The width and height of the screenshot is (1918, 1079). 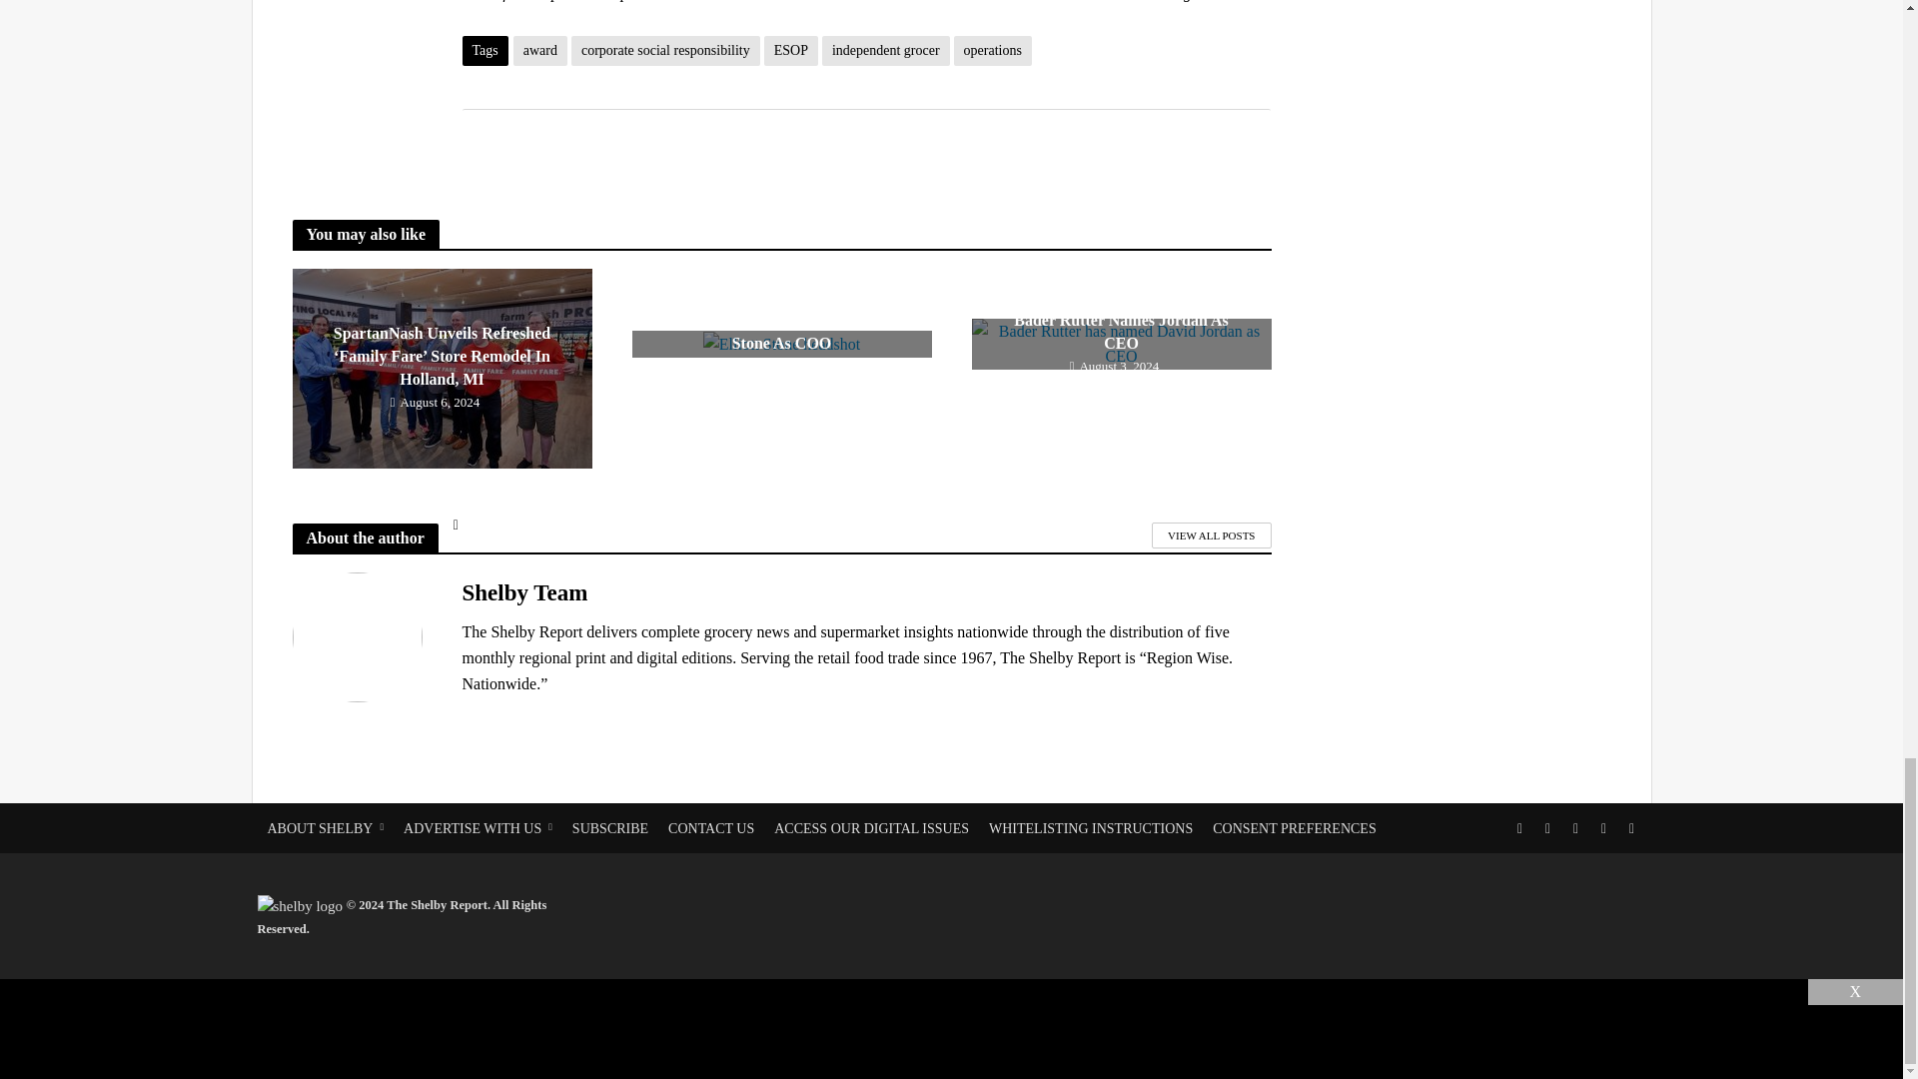 What do you see at coordinates (1120, 344) in the screenshot?
I see `Bader Rutter Names Jordan As CEO` at bounding box center [1120, 344].